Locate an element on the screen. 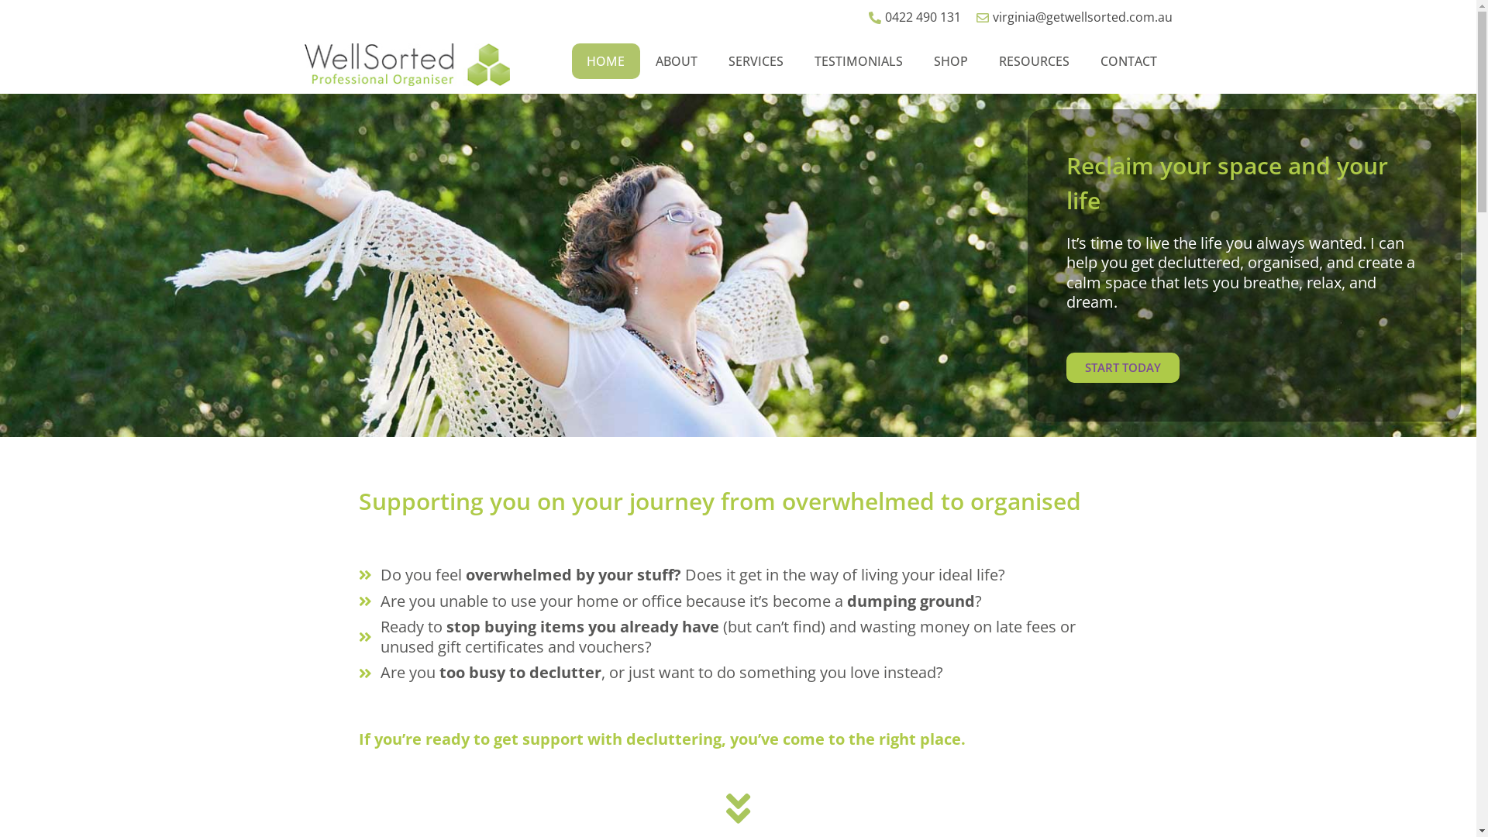 This screenshot has width=1488, height=837. HOME is located at coordinates (606, 61).